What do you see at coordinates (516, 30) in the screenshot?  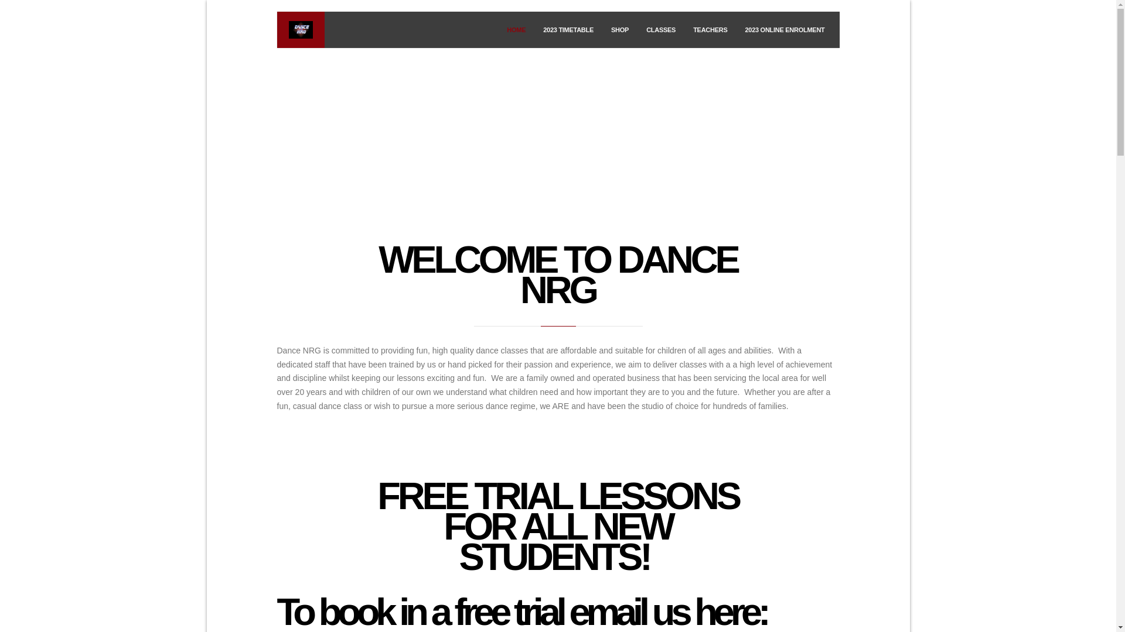 I see `HOME` at bounding box center [516, 30].